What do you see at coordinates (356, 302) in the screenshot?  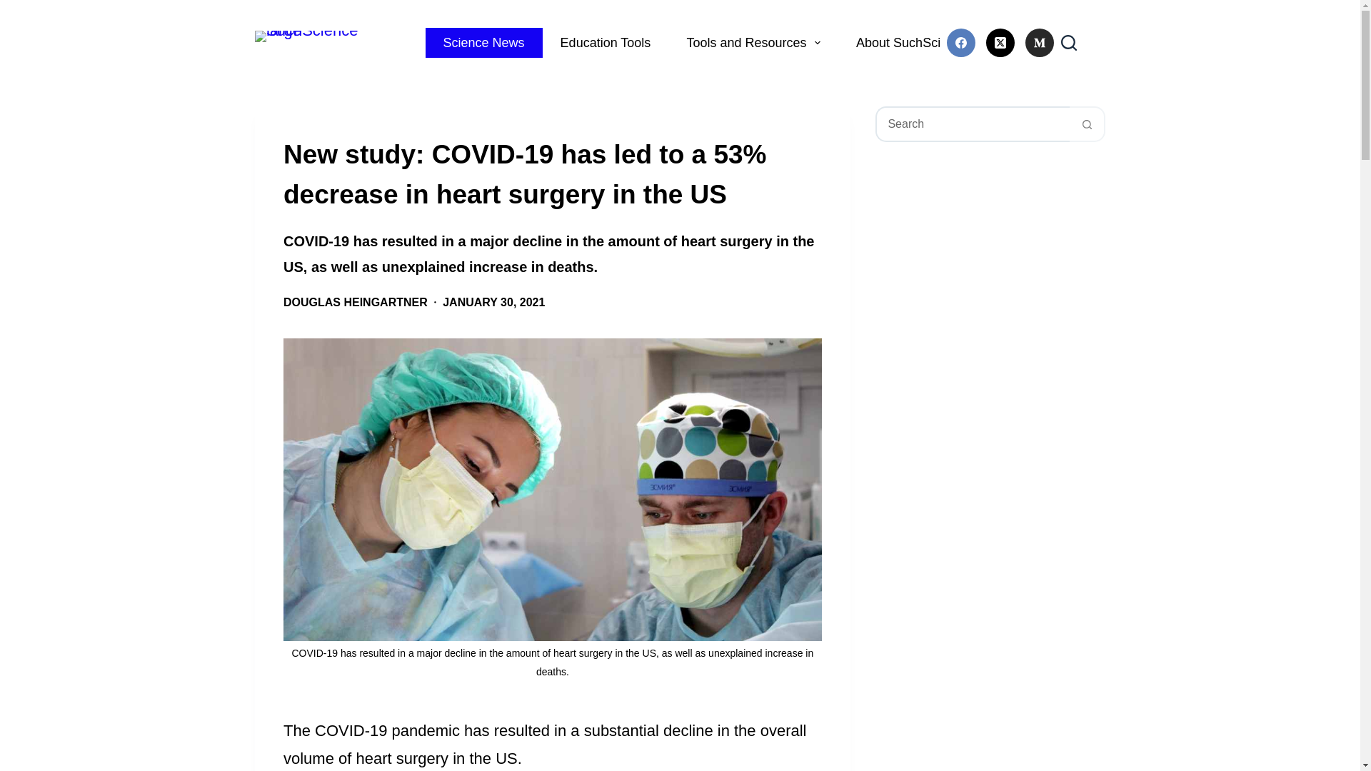 I see `Posts by Douglas Heingartner` at bounding box center [356, 302].